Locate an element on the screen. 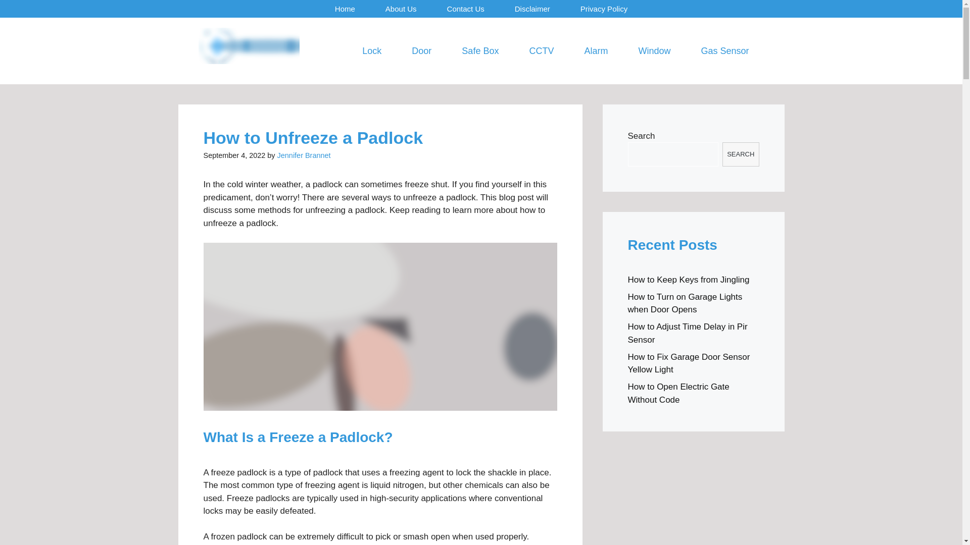  About Us is located at coordinates (401, 9).